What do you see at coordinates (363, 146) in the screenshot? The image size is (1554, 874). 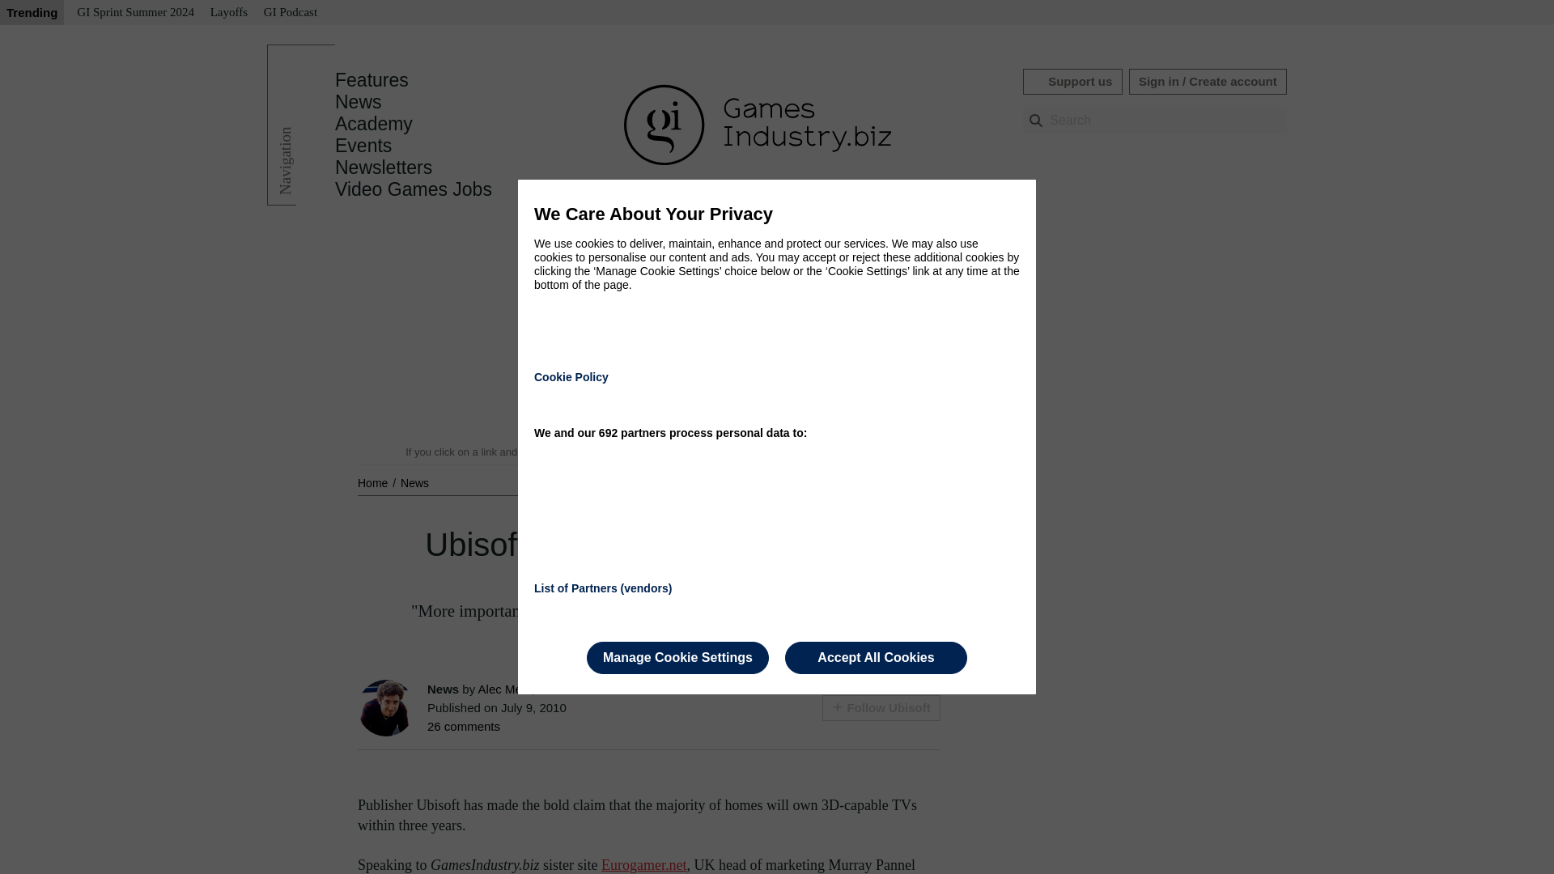 I see `Events` at bounding box center [363, 146].